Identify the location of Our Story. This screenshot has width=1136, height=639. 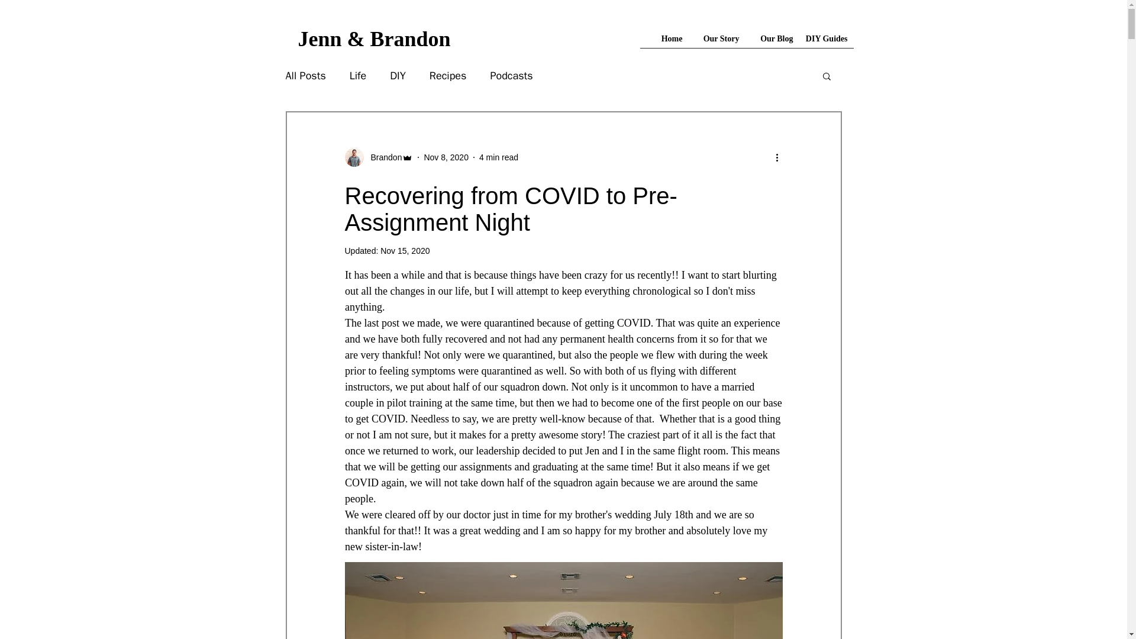
(717, 39).